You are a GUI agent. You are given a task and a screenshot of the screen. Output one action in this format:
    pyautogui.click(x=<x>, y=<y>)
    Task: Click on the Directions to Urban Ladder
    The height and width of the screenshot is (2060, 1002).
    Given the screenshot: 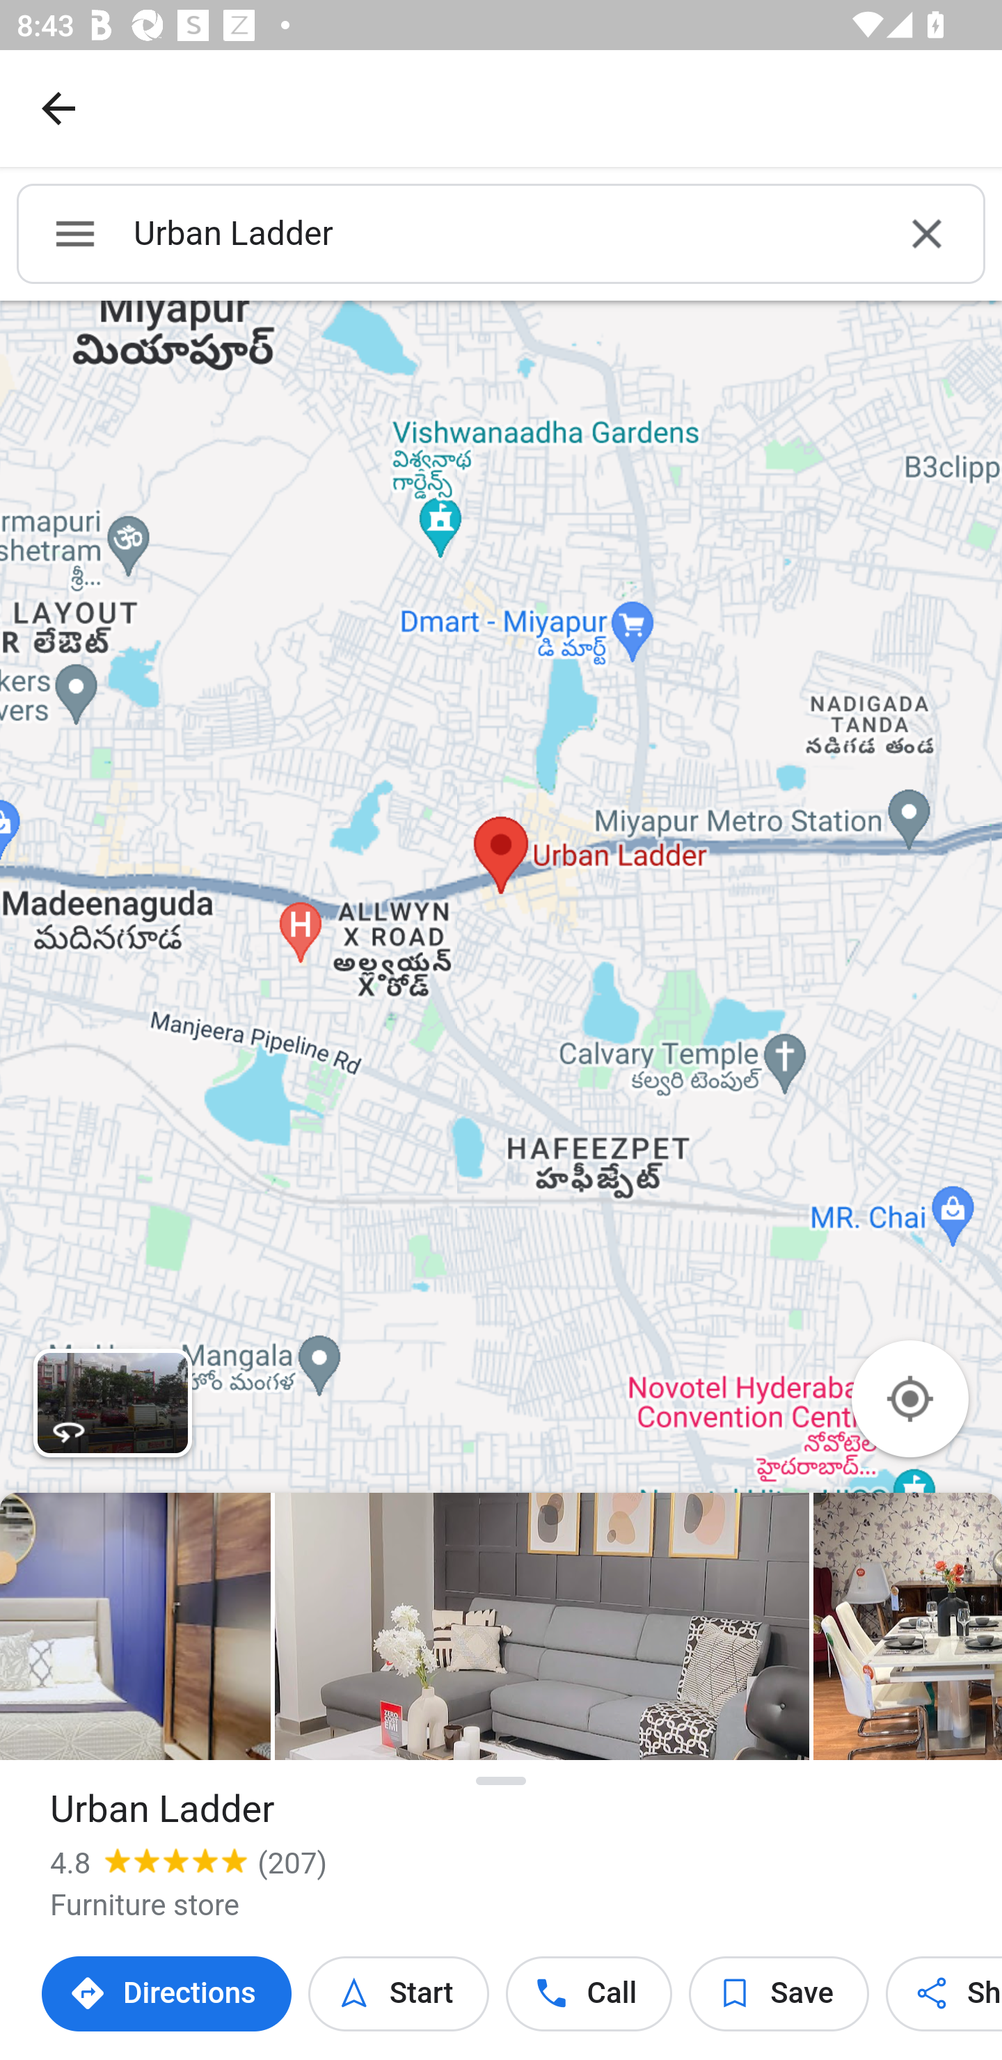 What is the action you would take?
    pyautogui.click(x=167, y=1994)
    